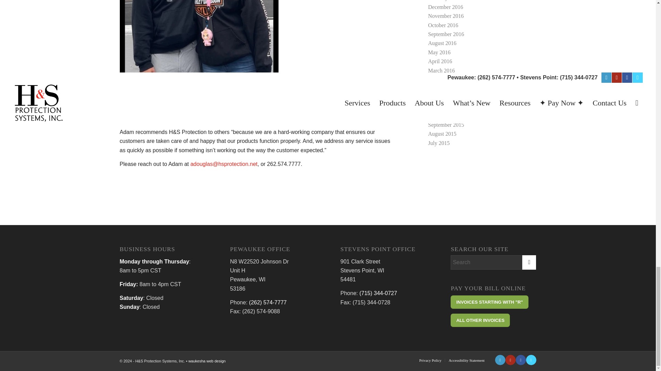  I want to click on Youtube, so click(510, 360).